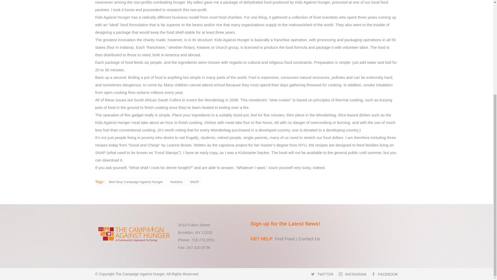  What do you see at coordinates (285, 239) in the screenshot?
I see `Find Food` at bounding box center [285, 239].